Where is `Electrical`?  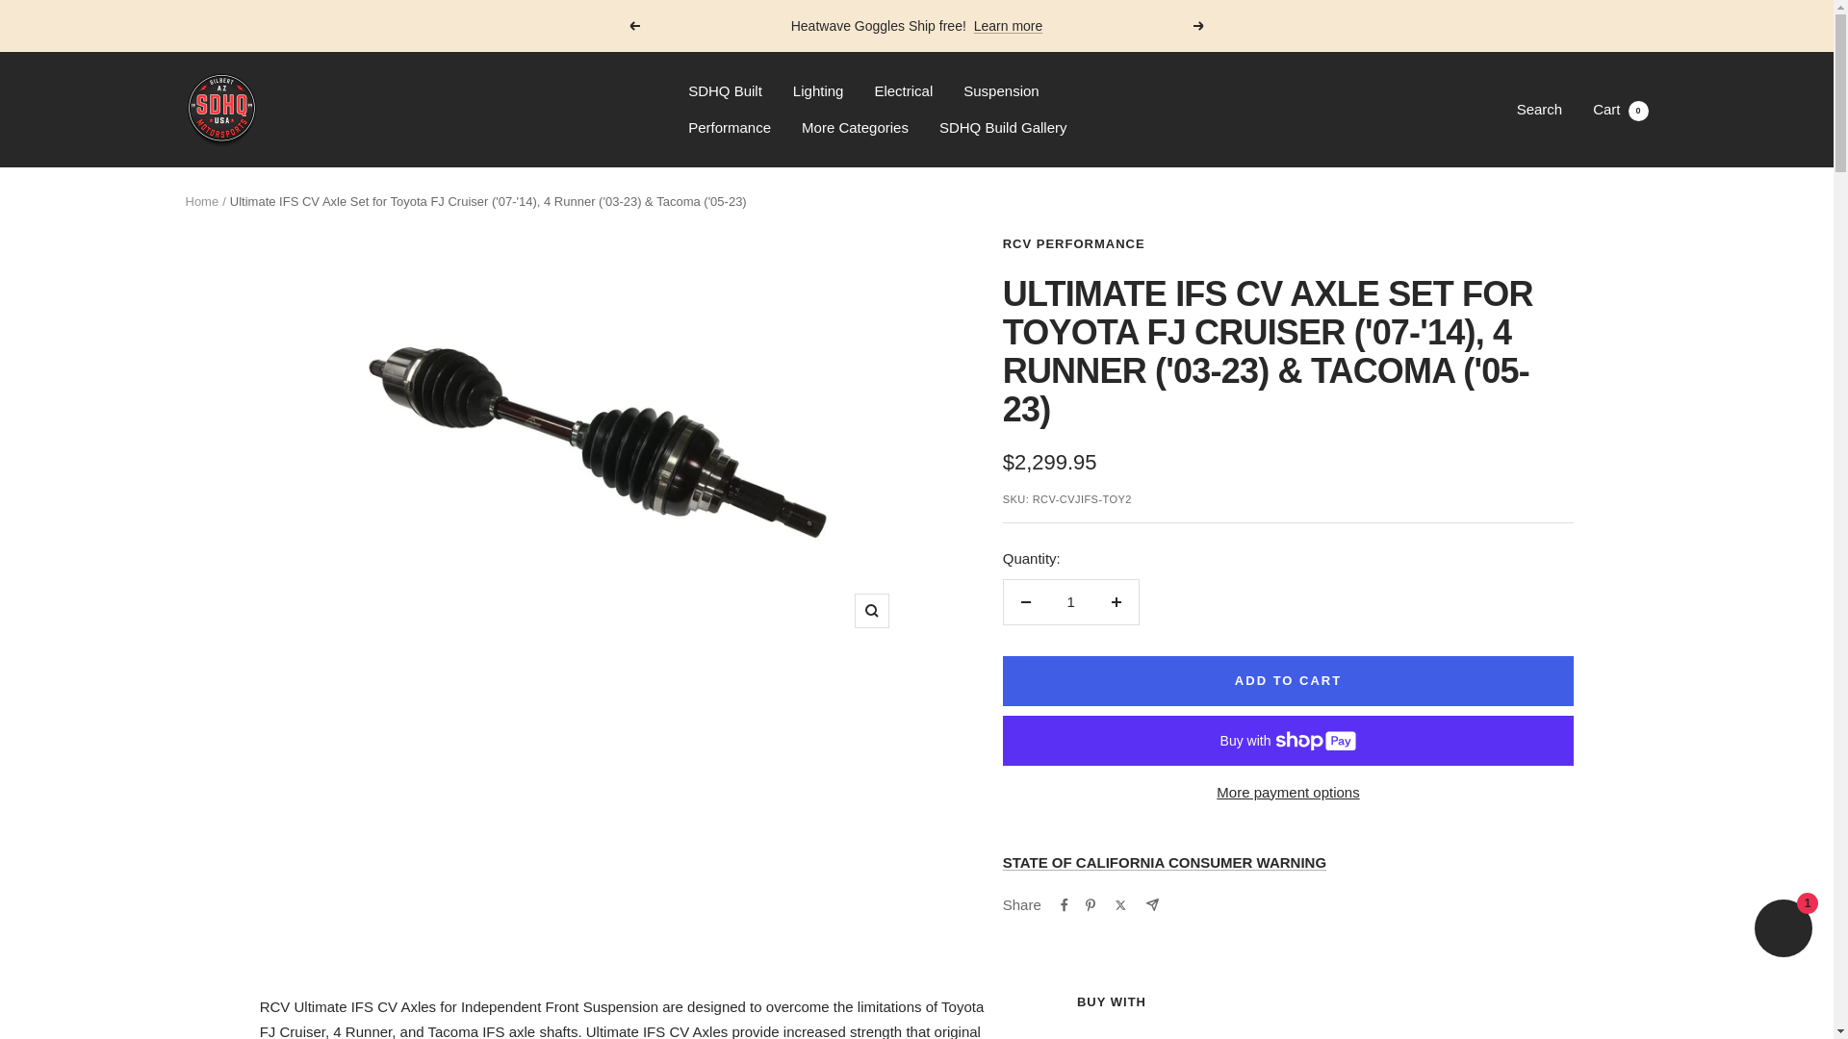 Electrical is located at coordinates (1621, 109).